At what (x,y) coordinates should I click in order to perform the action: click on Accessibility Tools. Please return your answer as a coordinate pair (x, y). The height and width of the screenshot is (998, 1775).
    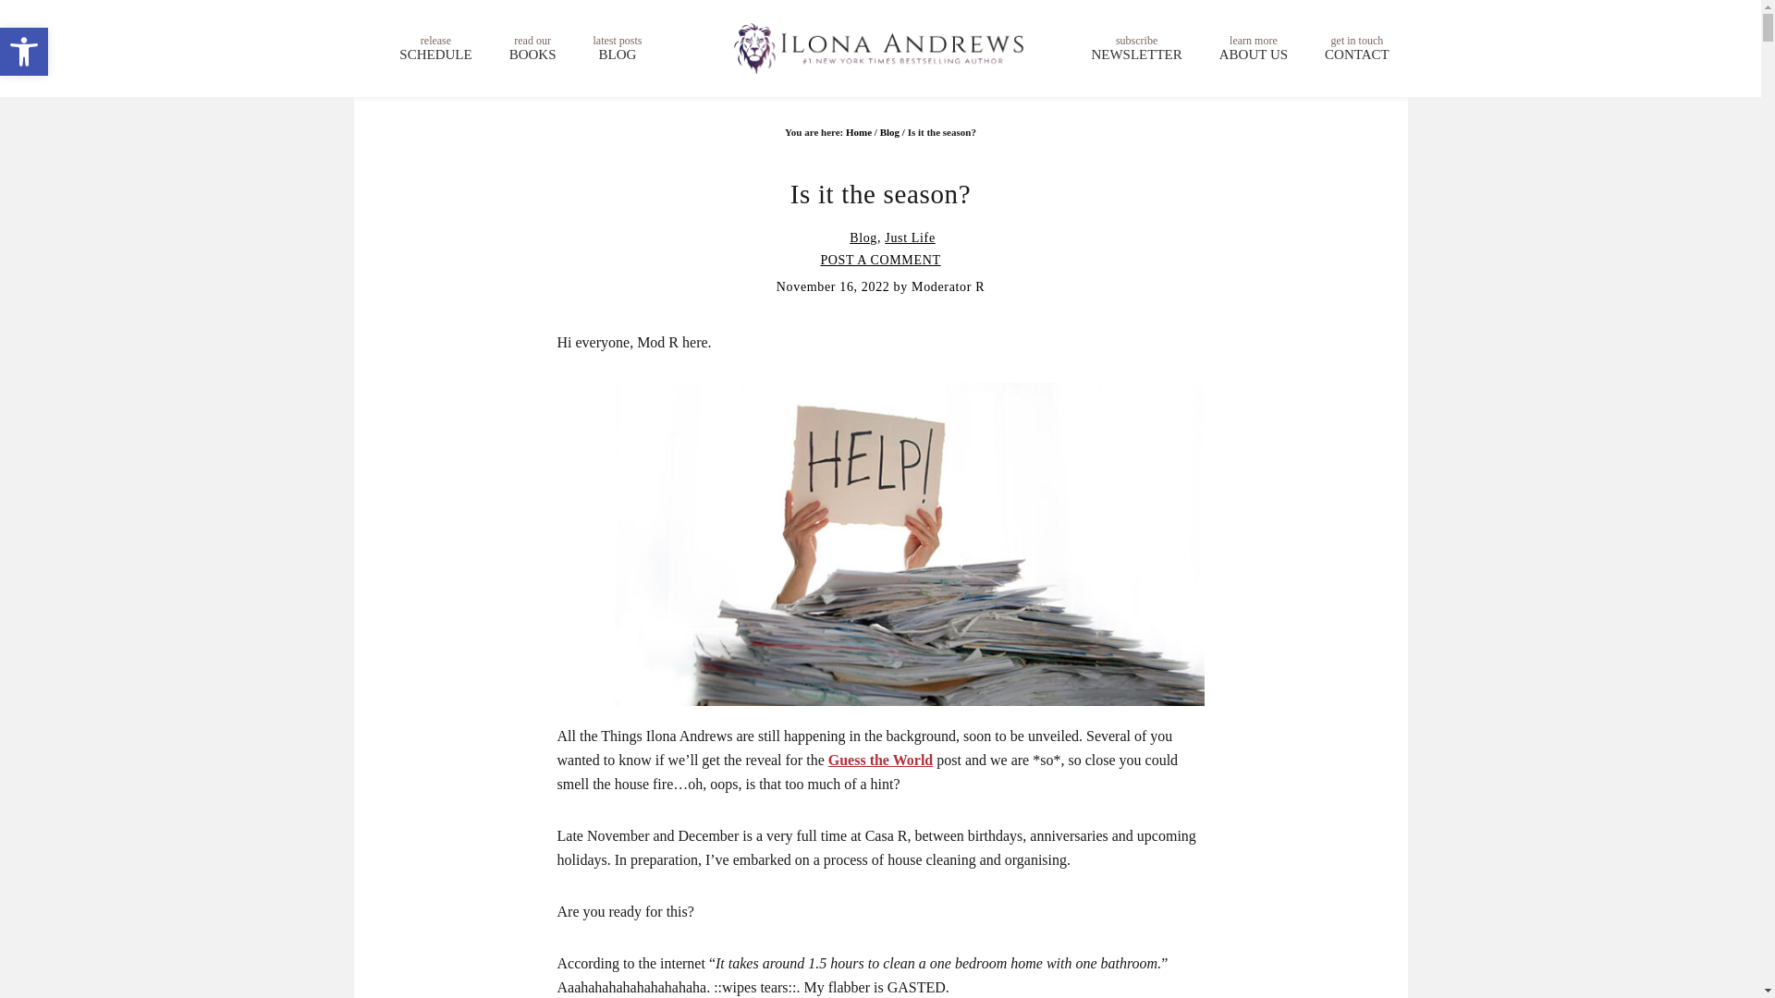
    Looking at the image, I should click on (880, 760).